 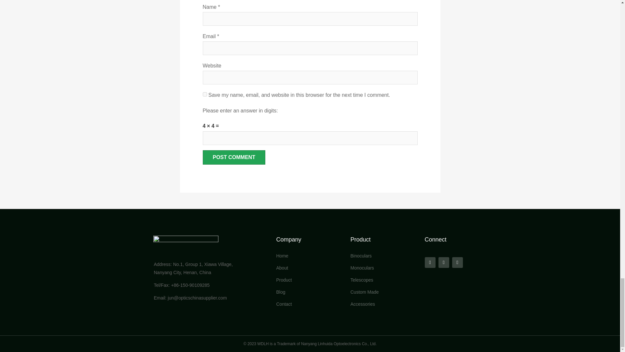 I want to click on Post Comment, so click(x=234, y=157).